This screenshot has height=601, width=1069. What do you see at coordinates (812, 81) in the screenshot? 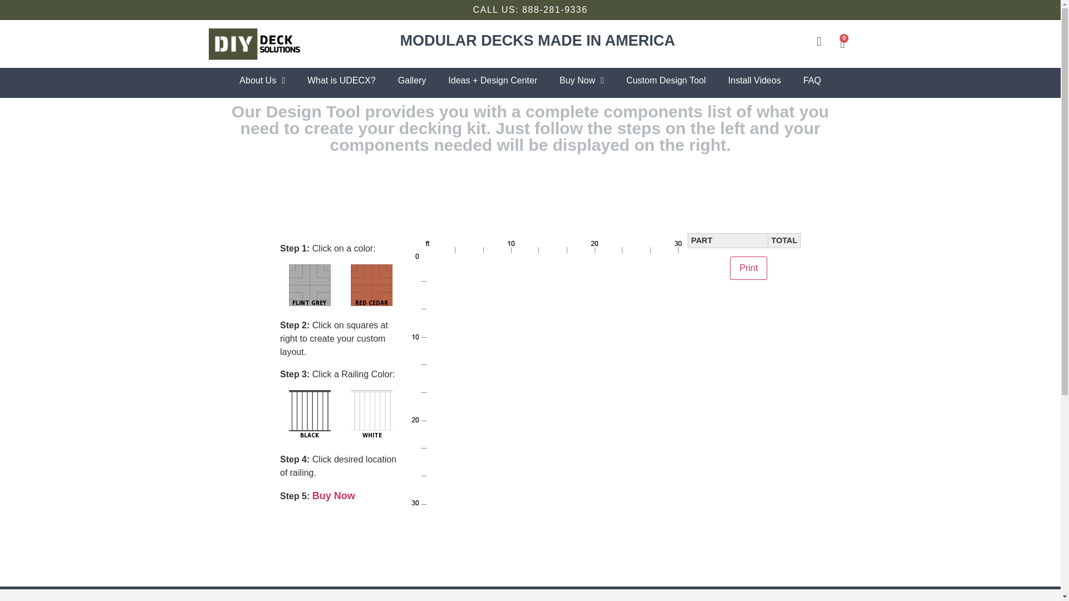
I see `FAQ` at bounding box center [812, 81].